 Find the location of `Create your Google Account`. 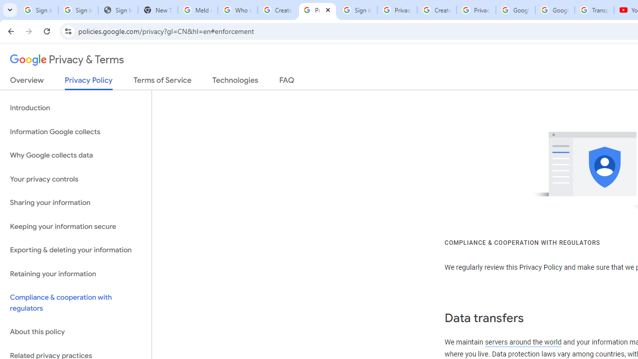

Create your Google Account is located at coordinates (437, 10).